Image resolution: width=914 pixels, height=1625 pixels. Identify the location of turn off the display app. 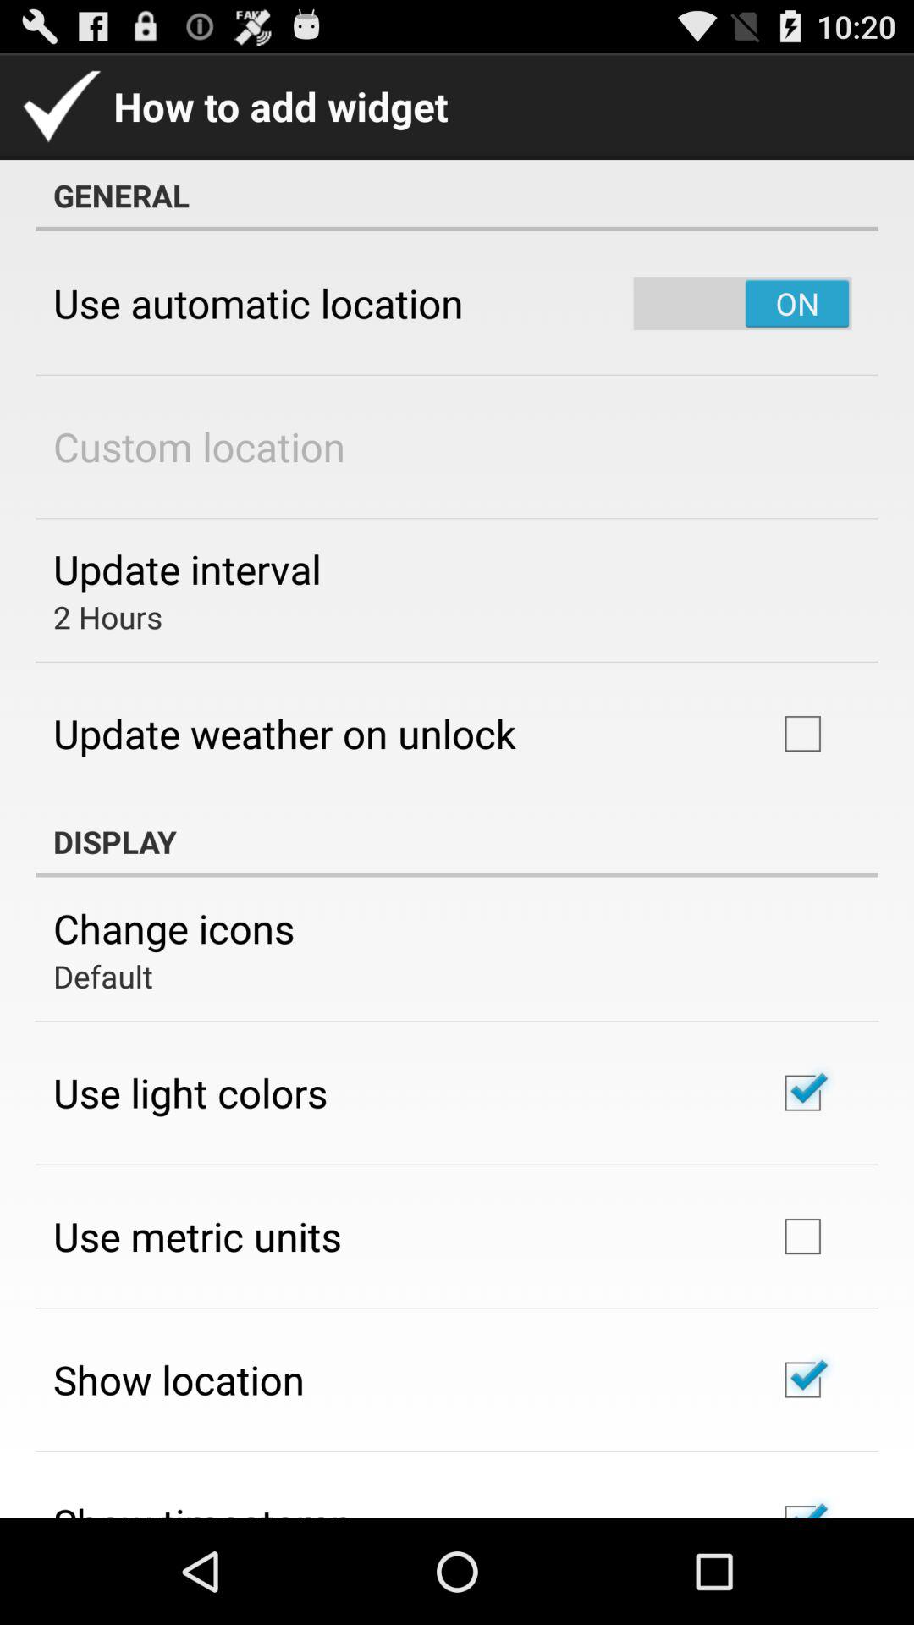
(457, 841).